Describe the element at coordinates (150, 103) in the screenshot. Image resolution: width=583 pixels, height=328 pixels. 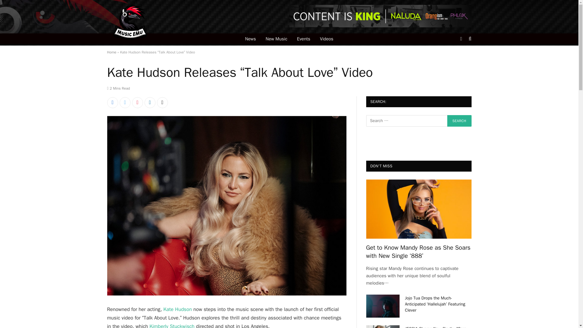
I see `Share on LinkedIn` at that location.